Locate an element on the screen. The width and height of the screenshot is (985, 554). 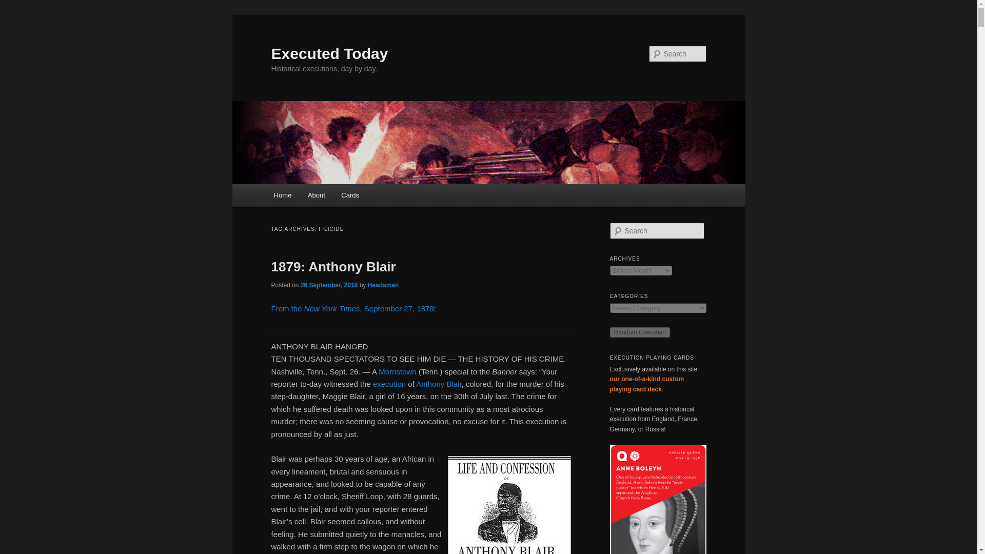
Anthony Blair is located at coordinates (438, 384).